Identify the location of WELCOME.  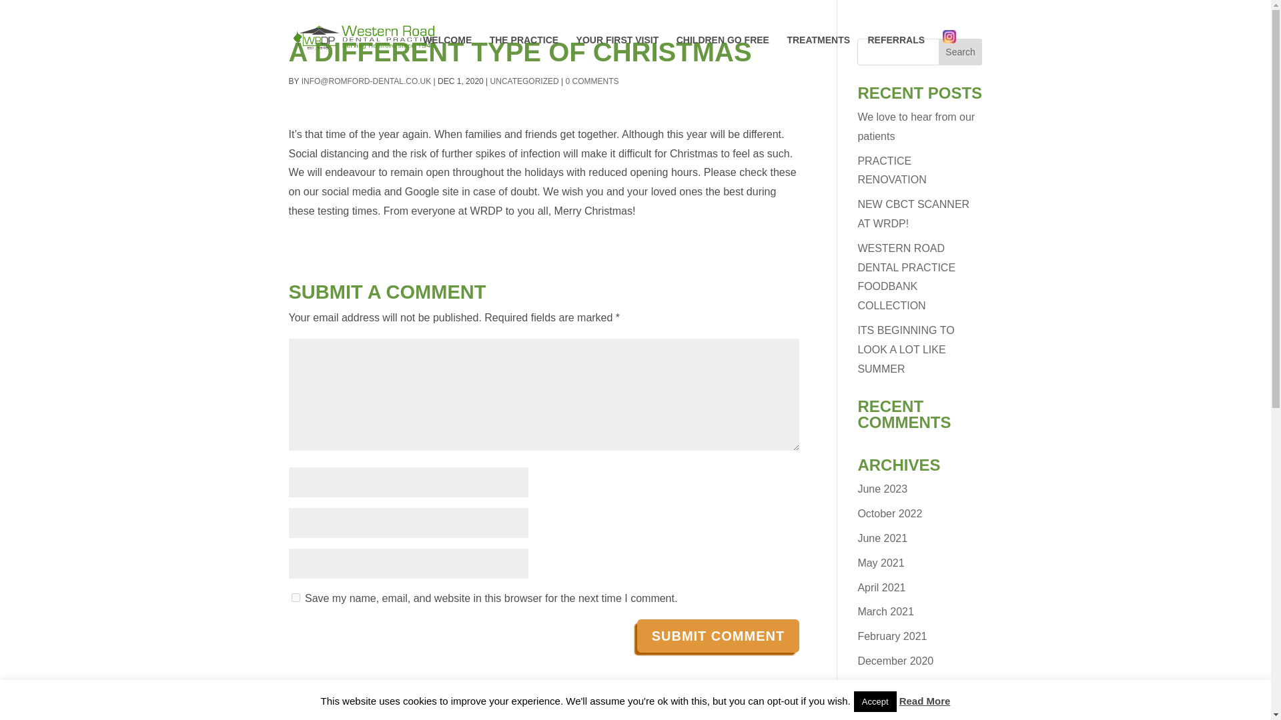
(447, 55).